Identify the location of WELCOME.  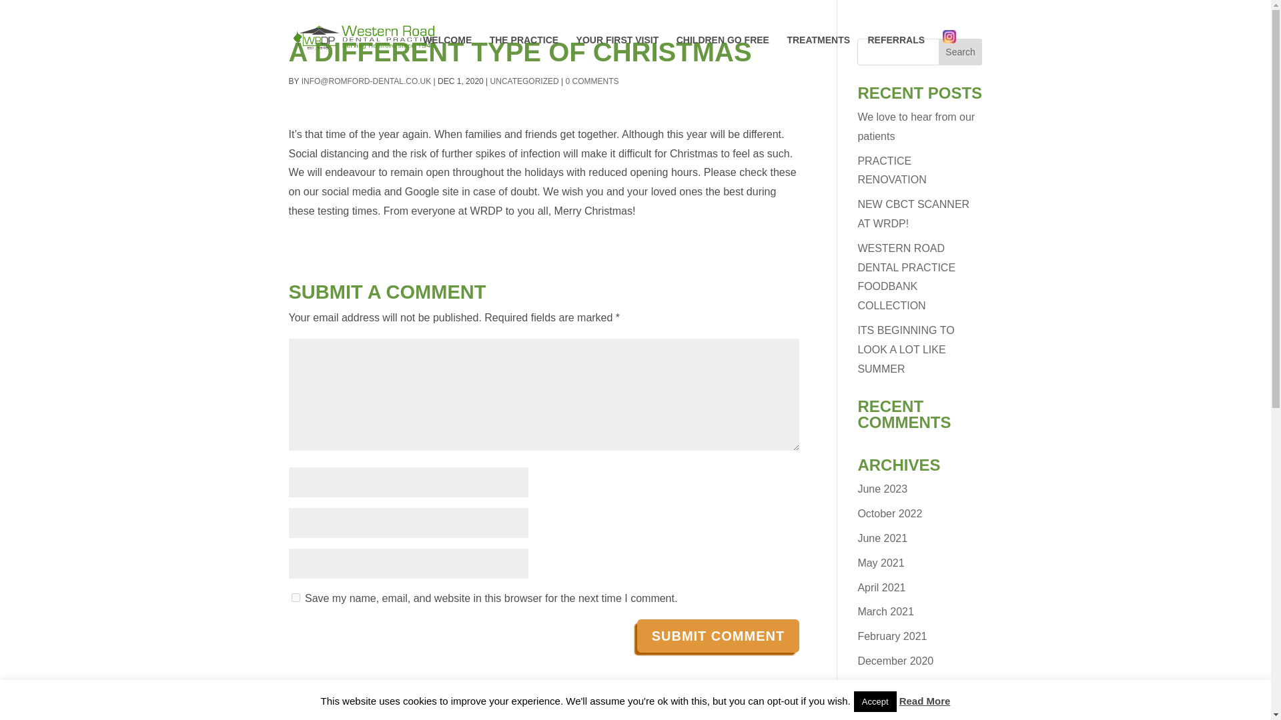
(447, 55).